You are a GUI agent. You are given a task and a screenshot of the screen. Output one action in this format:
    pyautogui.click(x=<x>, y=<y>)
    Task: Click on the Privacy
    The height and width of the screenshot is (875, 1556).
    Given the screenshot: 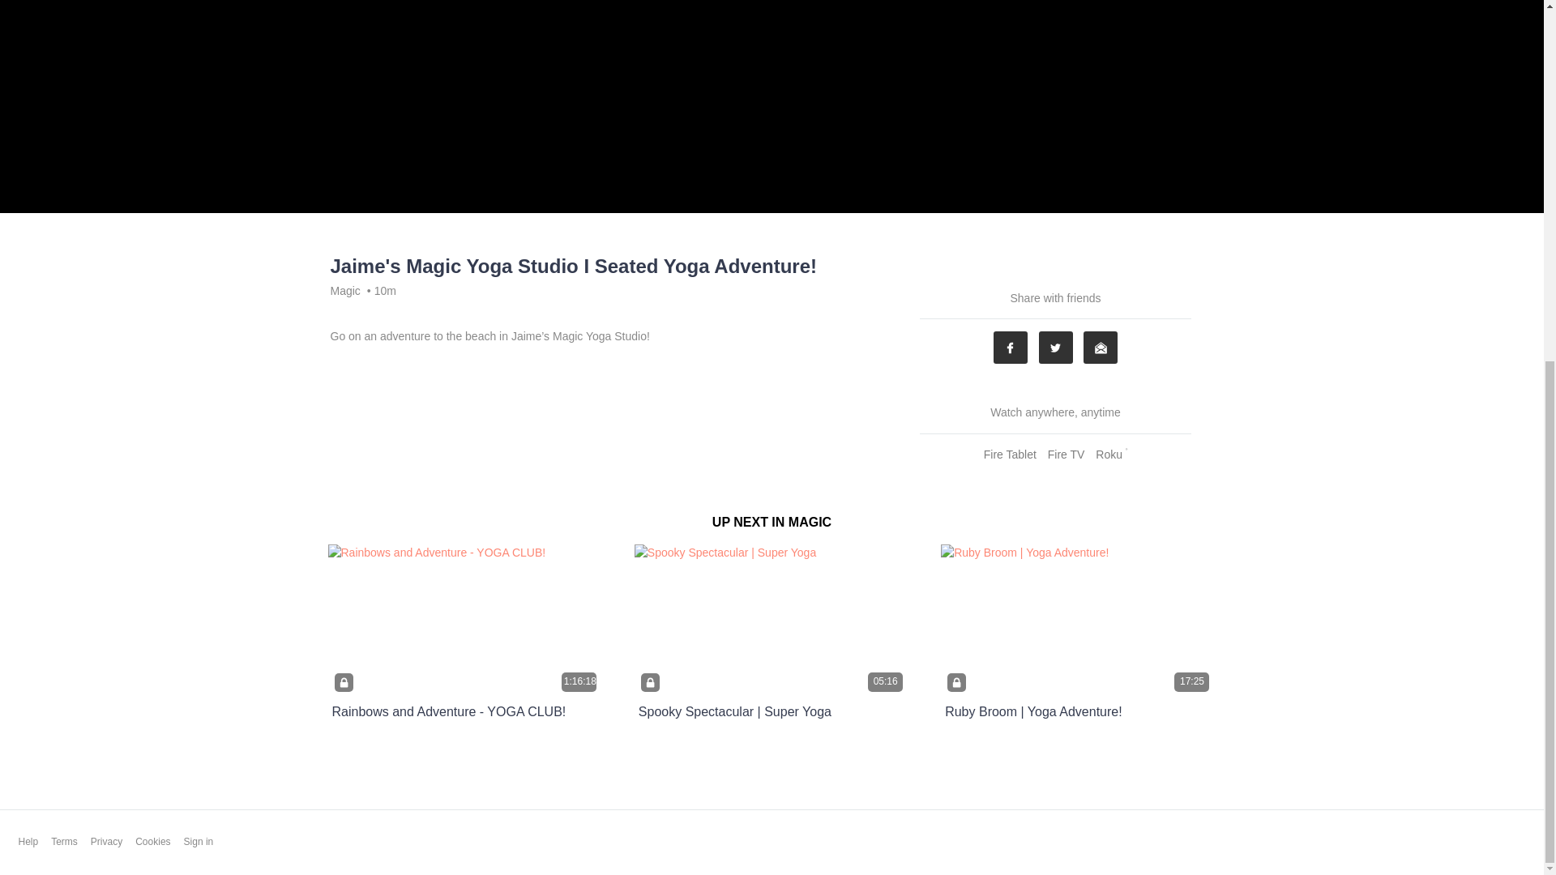 What is the action you would take?
    pyautogui.click(x=106, y=842)
    